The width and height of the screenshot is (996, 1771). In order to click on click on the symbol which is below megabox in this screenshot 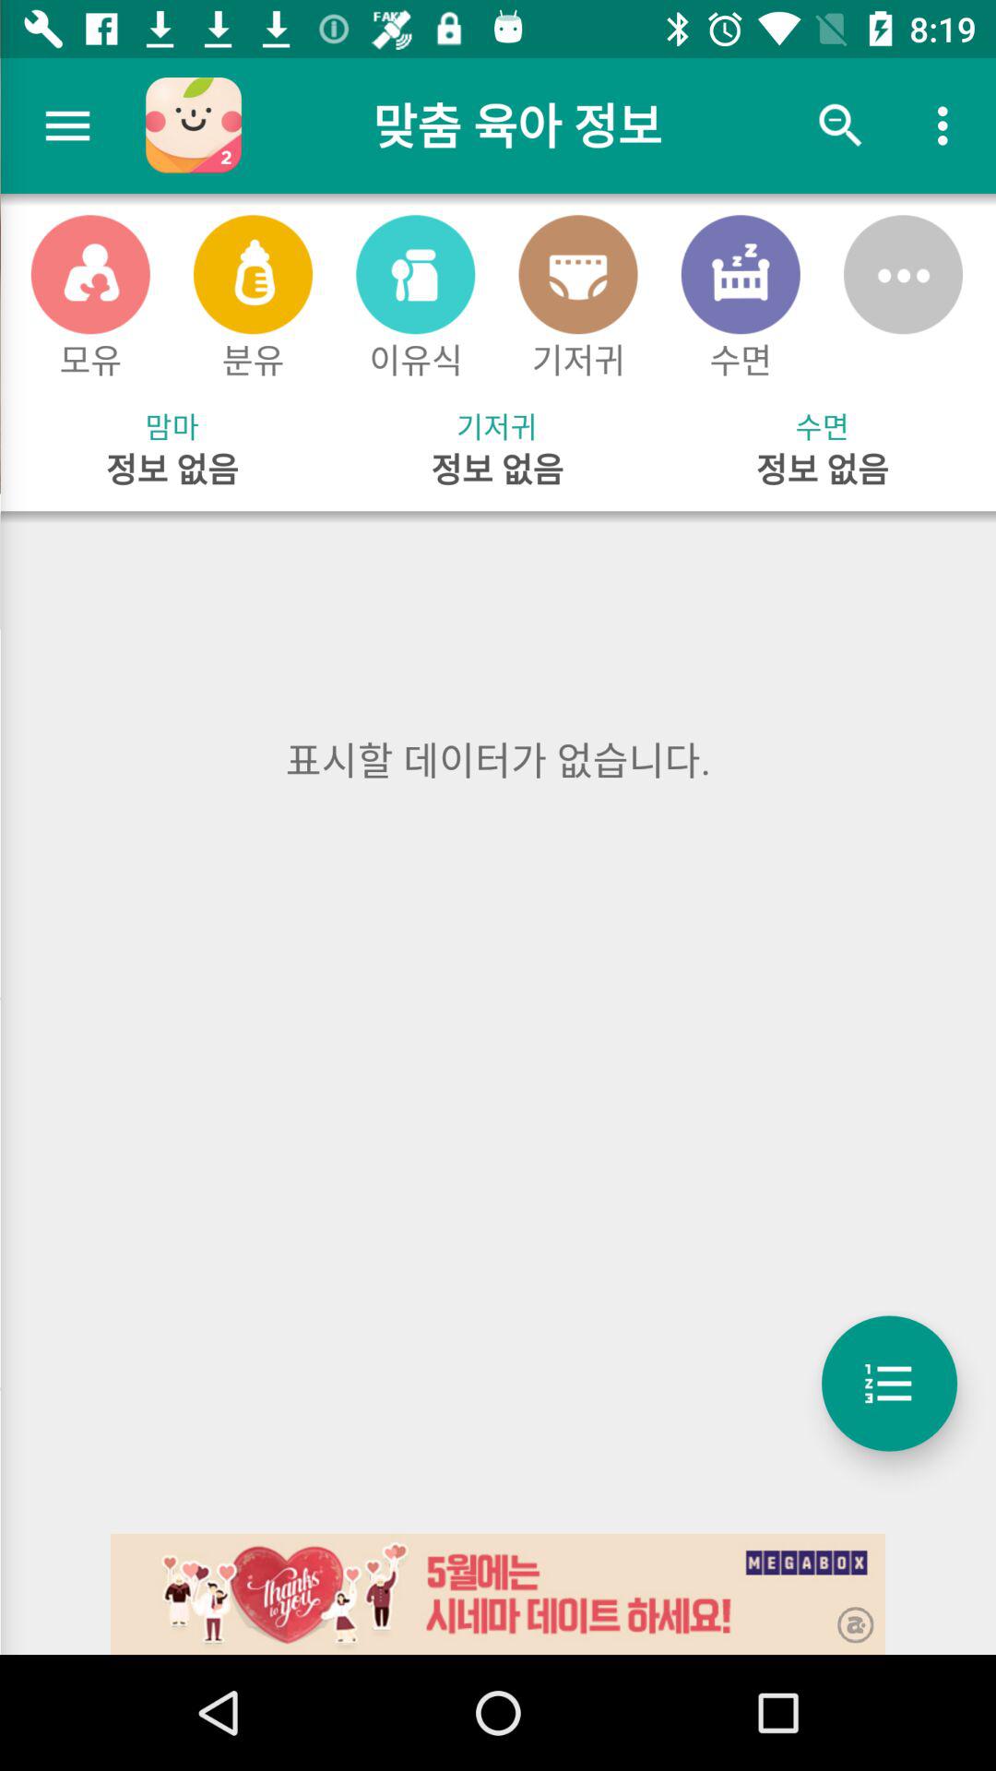, I will do `click(843, 1612)`.